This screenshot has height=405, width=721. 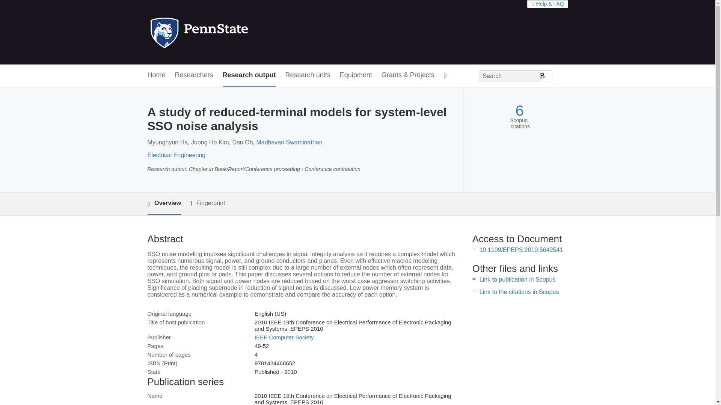 What do you see at coordinates (194, 75) in the screenshot?
I see `Researchers` at bounding box center [194, 75].